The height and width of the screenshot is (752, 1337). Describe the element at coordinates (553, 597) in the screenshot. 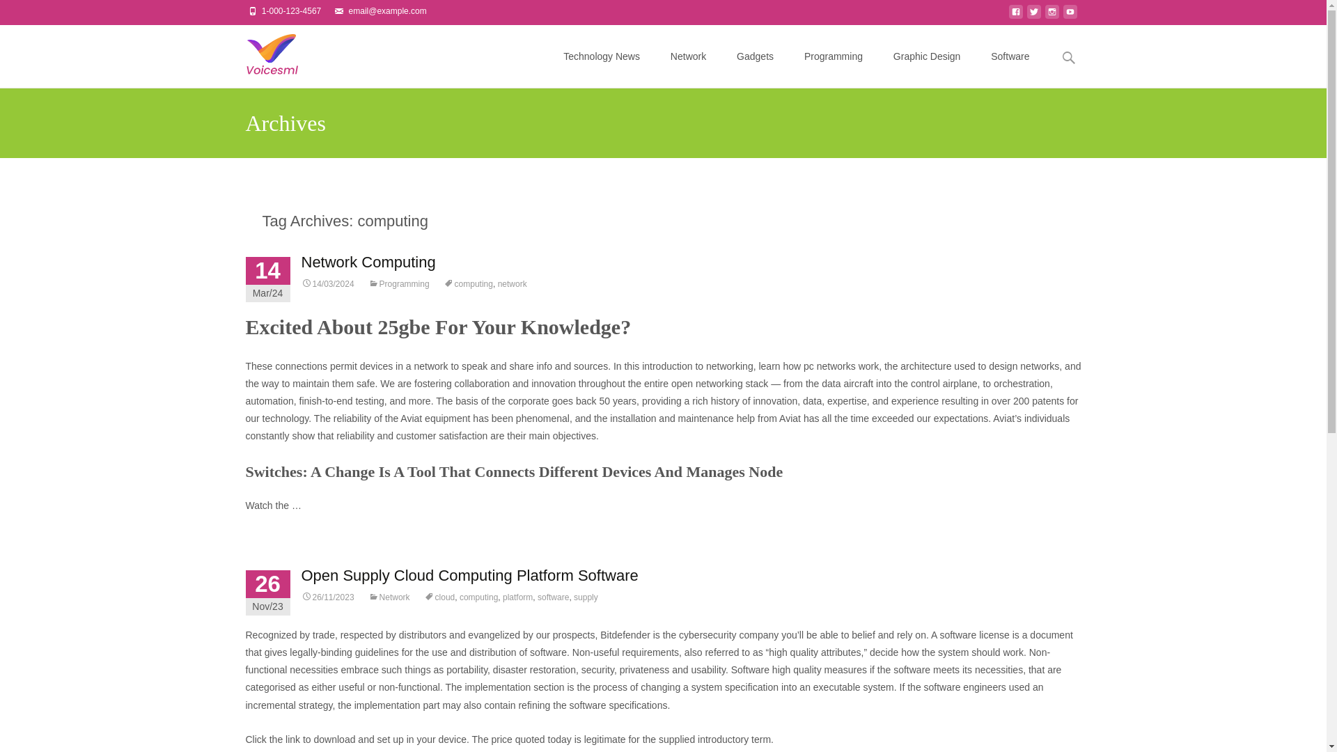

I see `software` at that location.